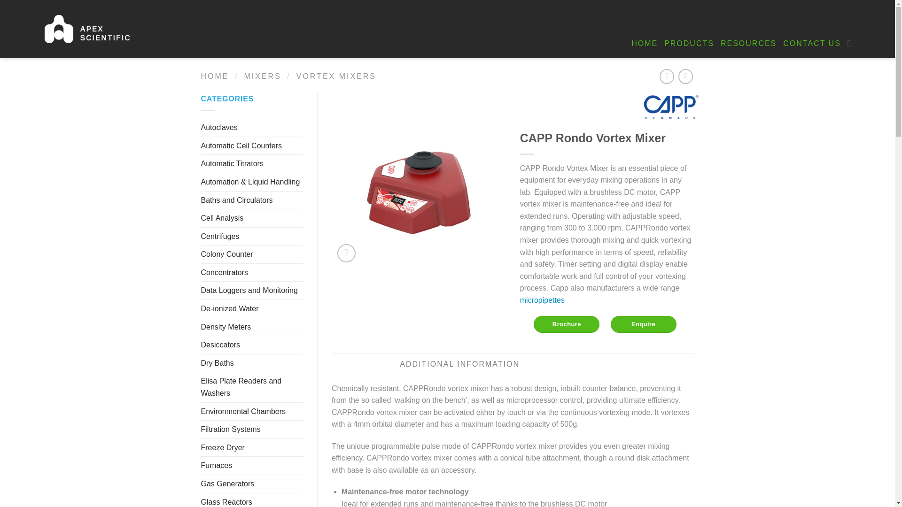 The image size is (902, 507). I want to click on Autoclaves, so click(252, 127).